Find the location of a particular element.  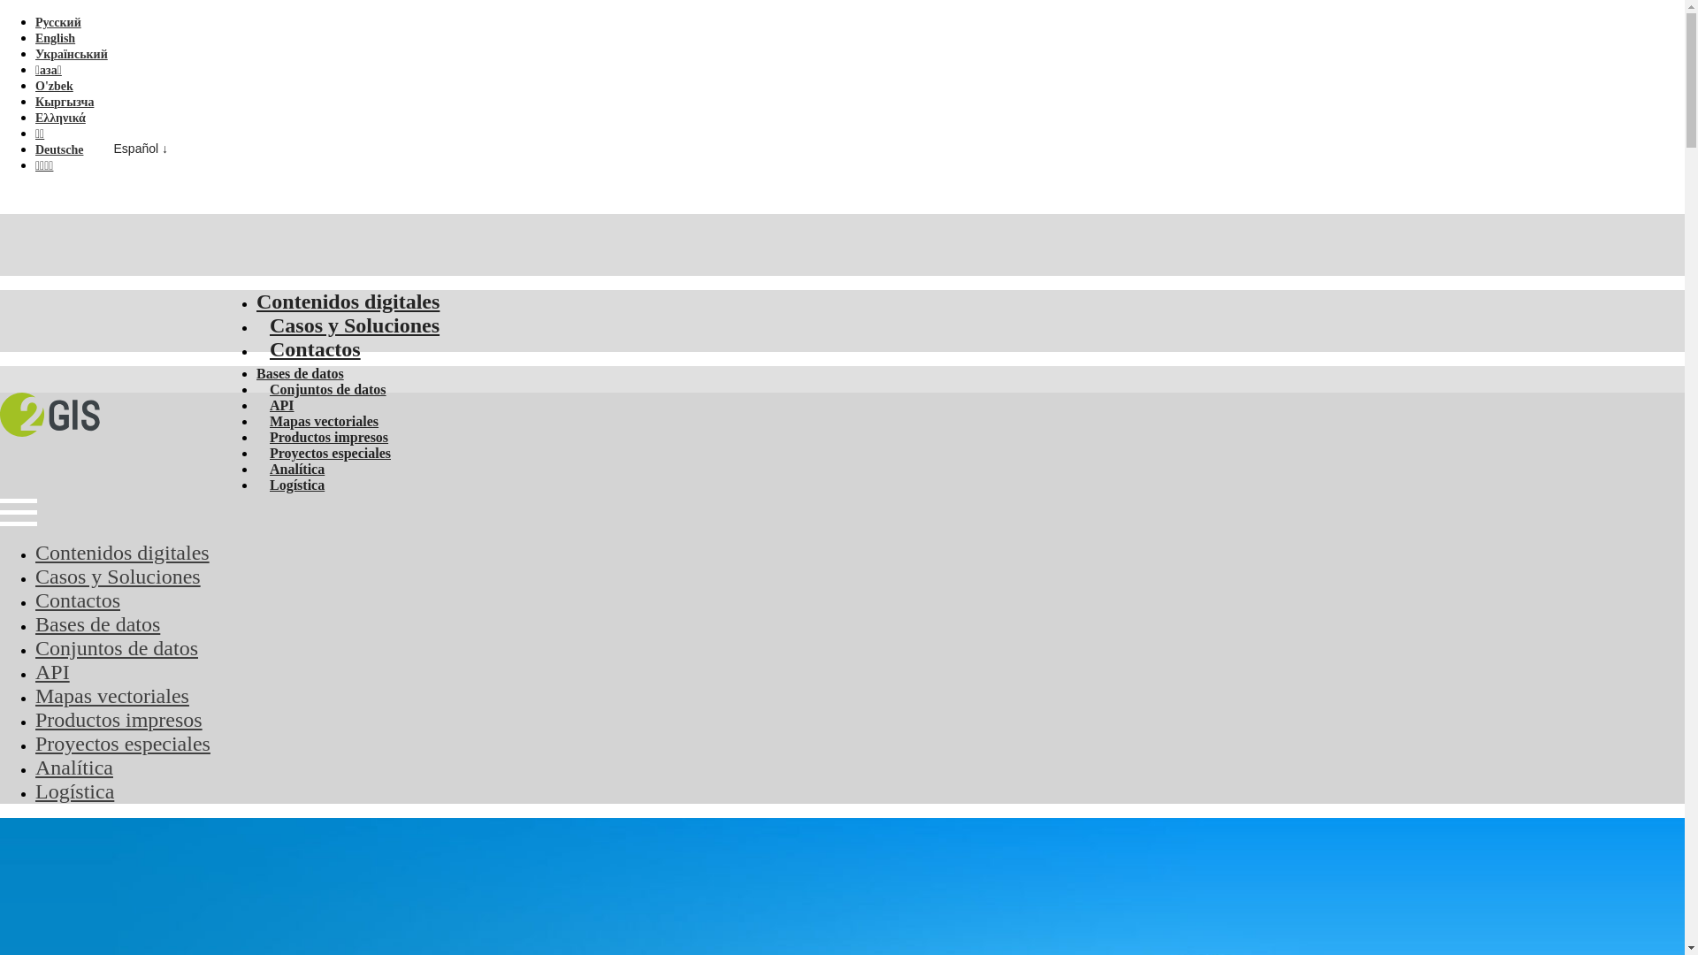

Productos impresos is located at coordinates (329, 437).